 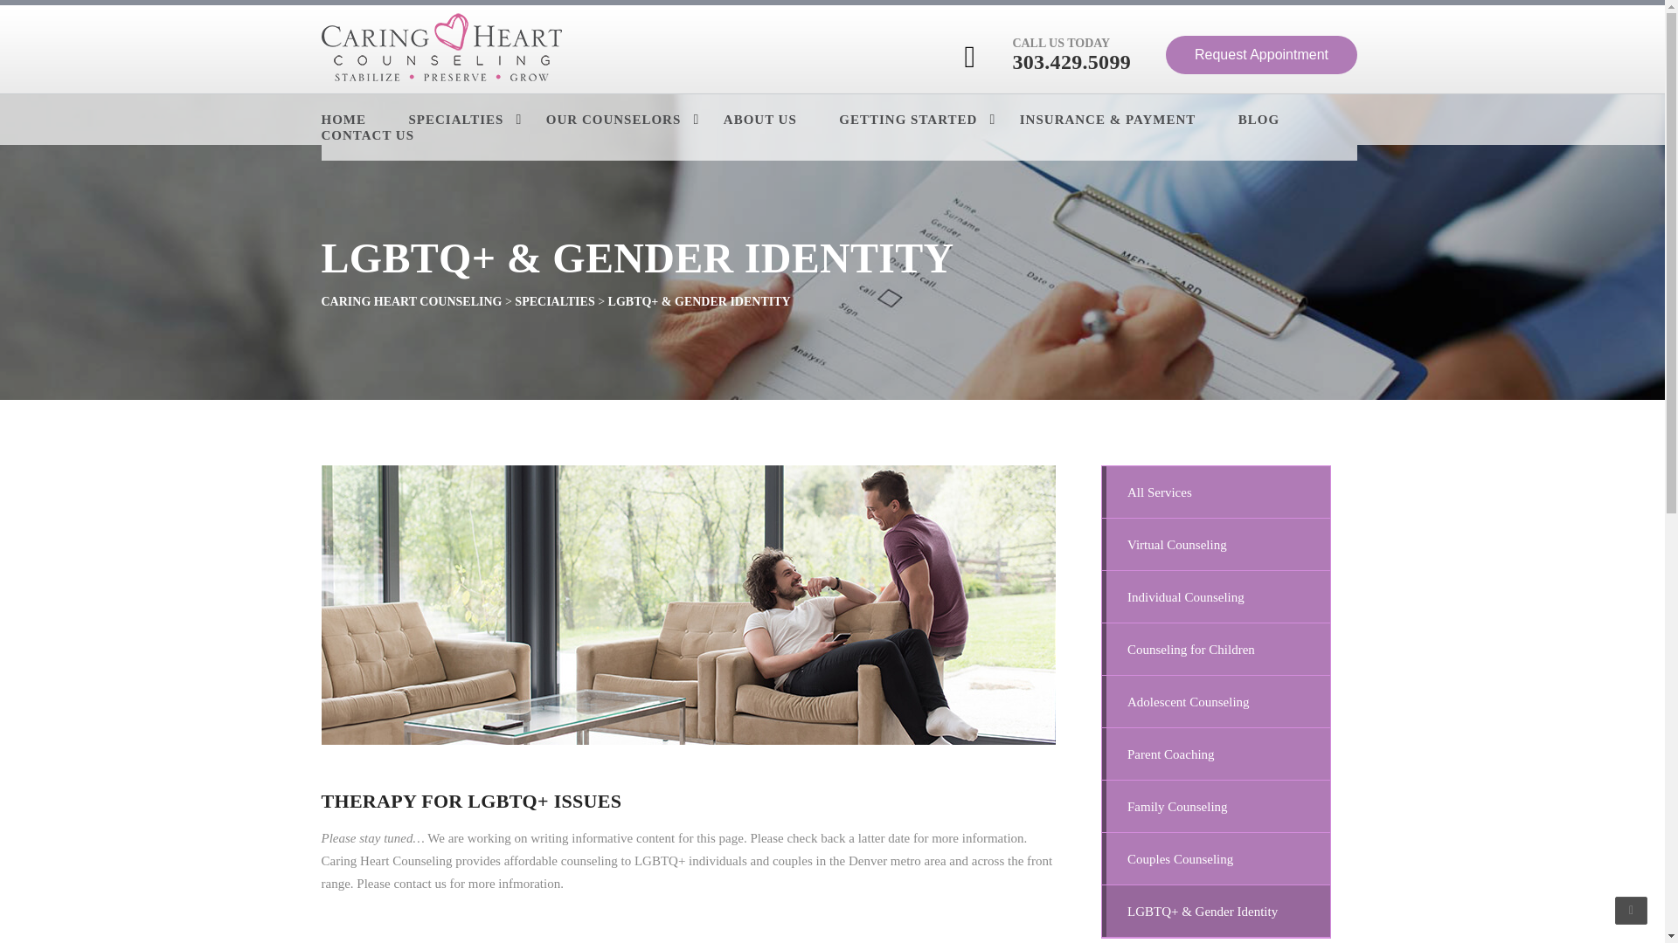 I want to click on OUR COUNSELORS, so click(x=633, y=120).